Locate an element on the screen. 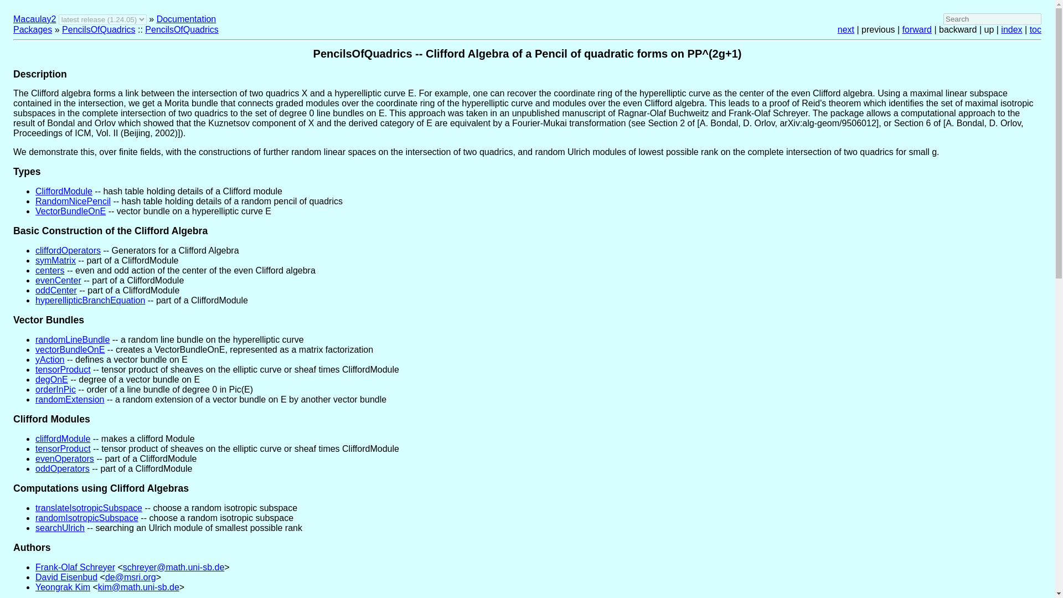 The image size is (1063, 598). randomExtension is located at coordinates (70, 399).